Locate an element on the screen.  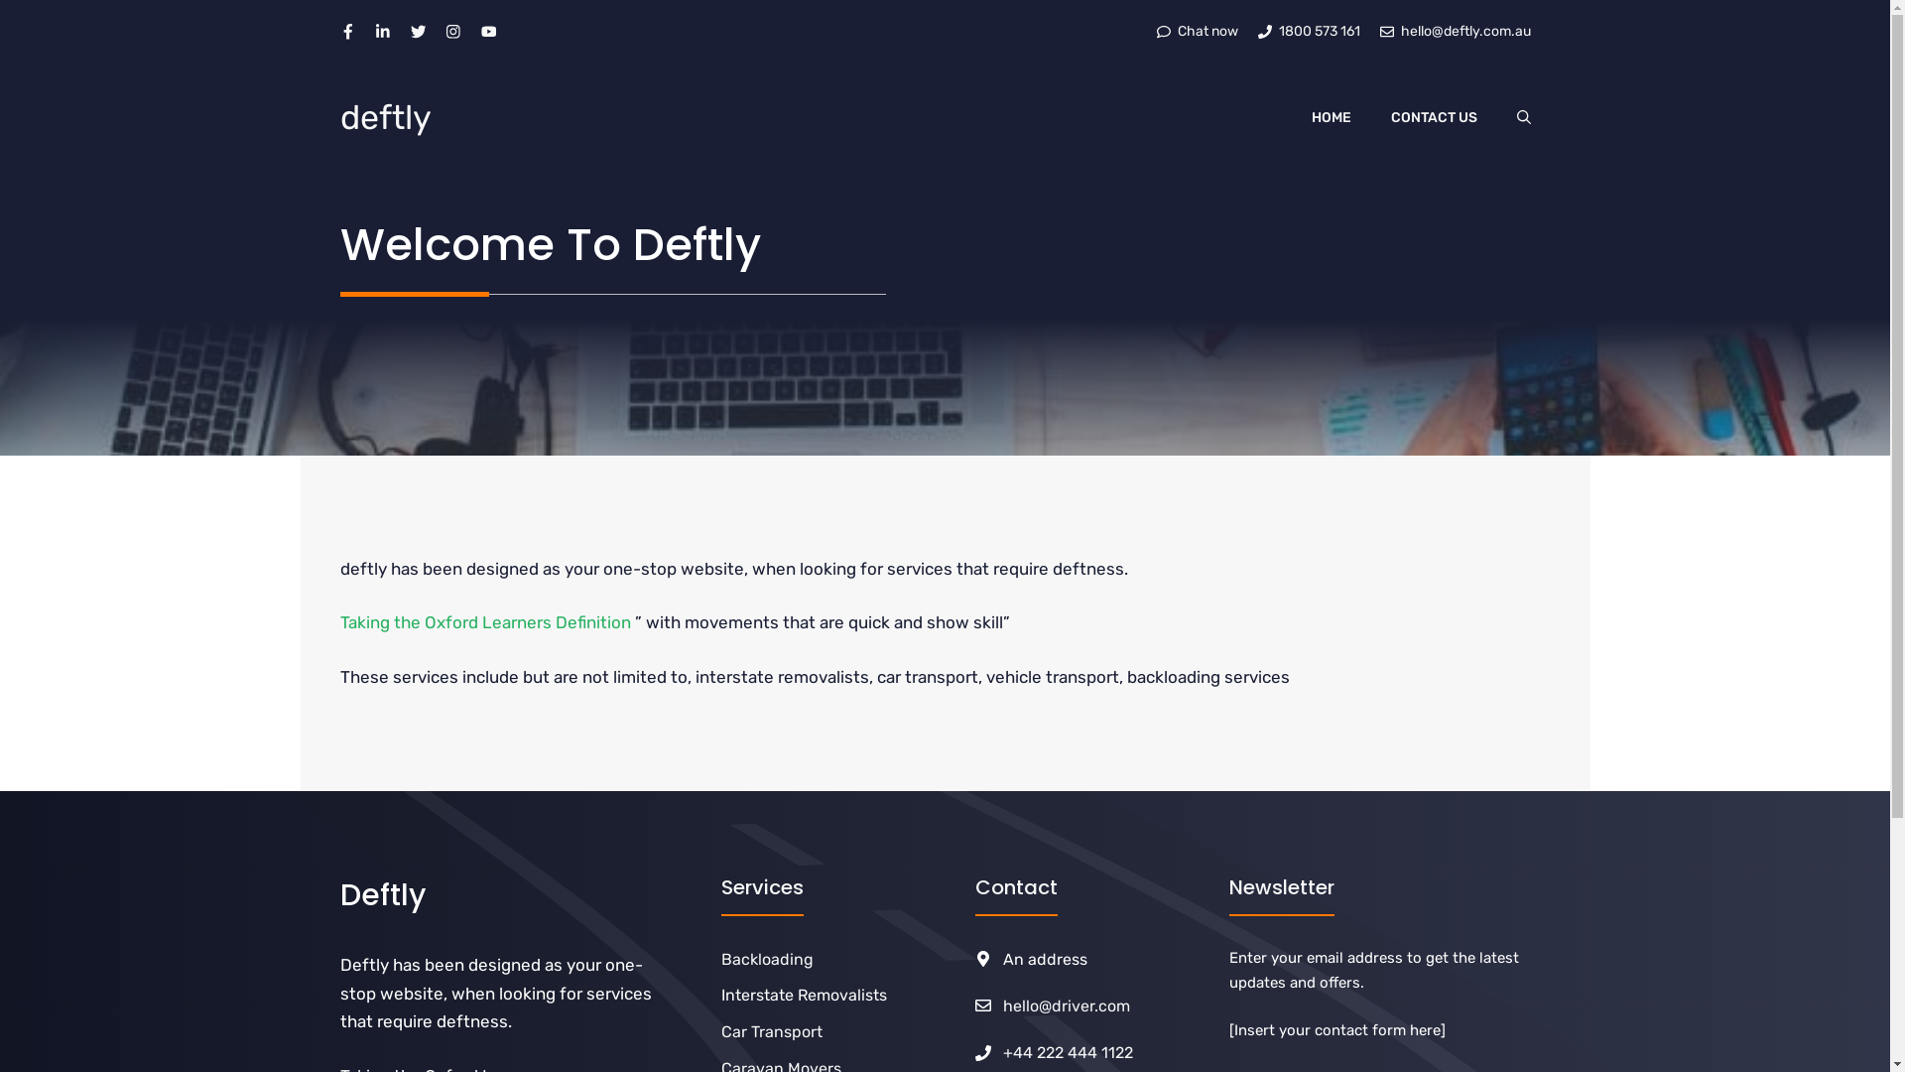
Taking the Oxford Learners Definition is located at coordinates (484, 622).